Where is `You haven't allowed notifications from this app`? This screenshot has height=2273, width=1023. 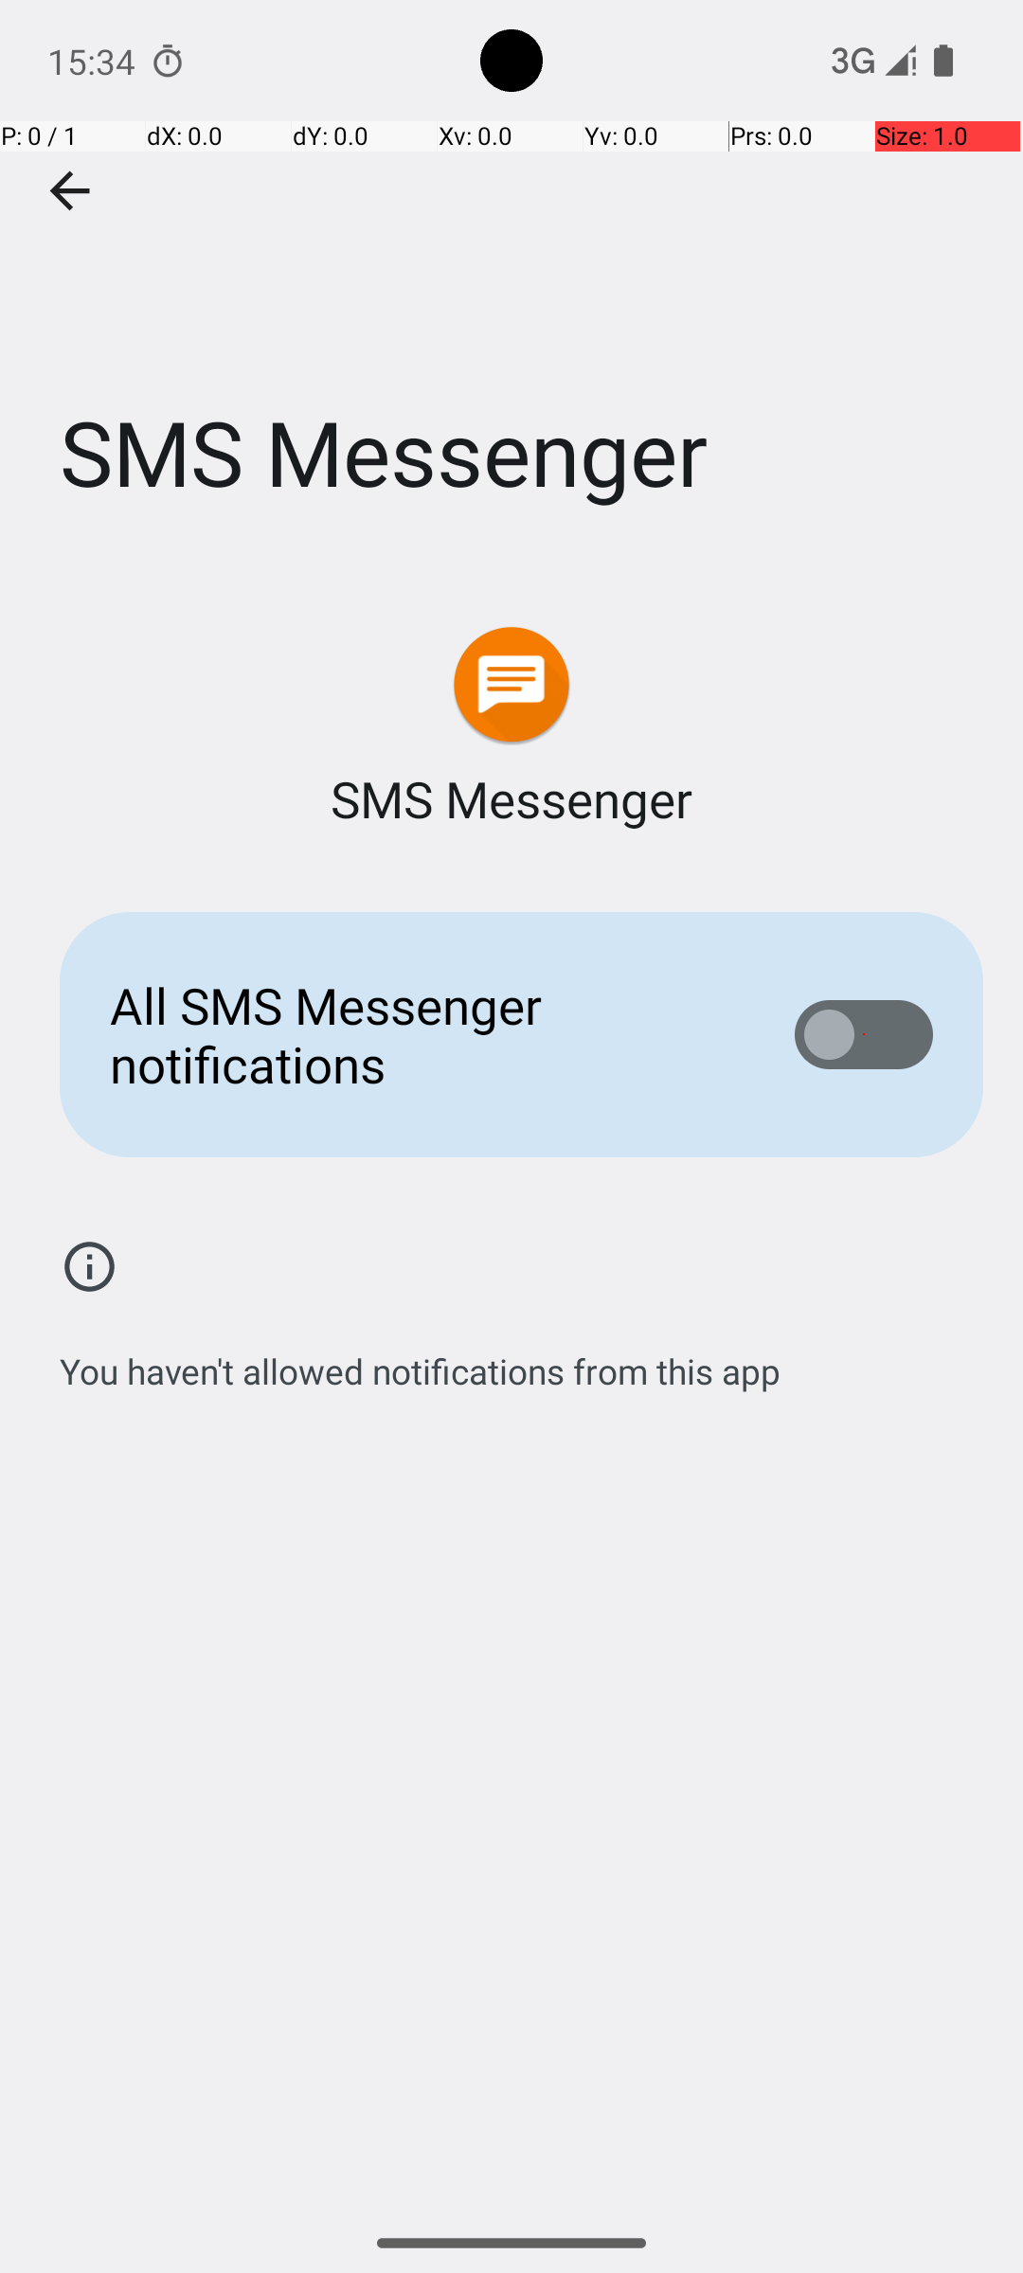 You haven't allowed notifications from this app is located at coordinates (421, 1361).